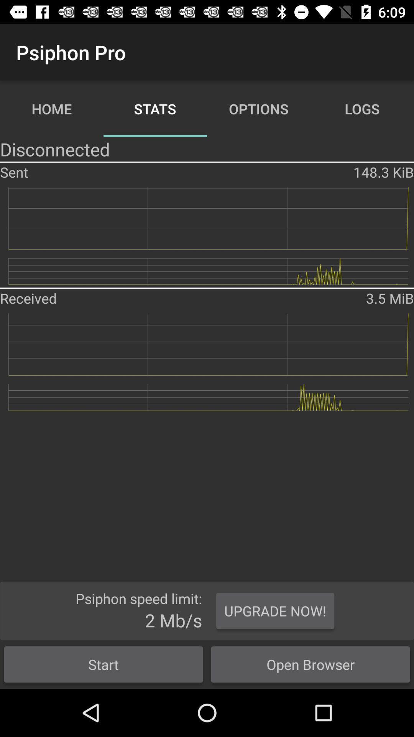 This screenshot has width=414, height=737. What do you see at coordinates (103, 664) in the screenshot?
I see `open start at the bottom left corner` at bounding box center [103, 664].